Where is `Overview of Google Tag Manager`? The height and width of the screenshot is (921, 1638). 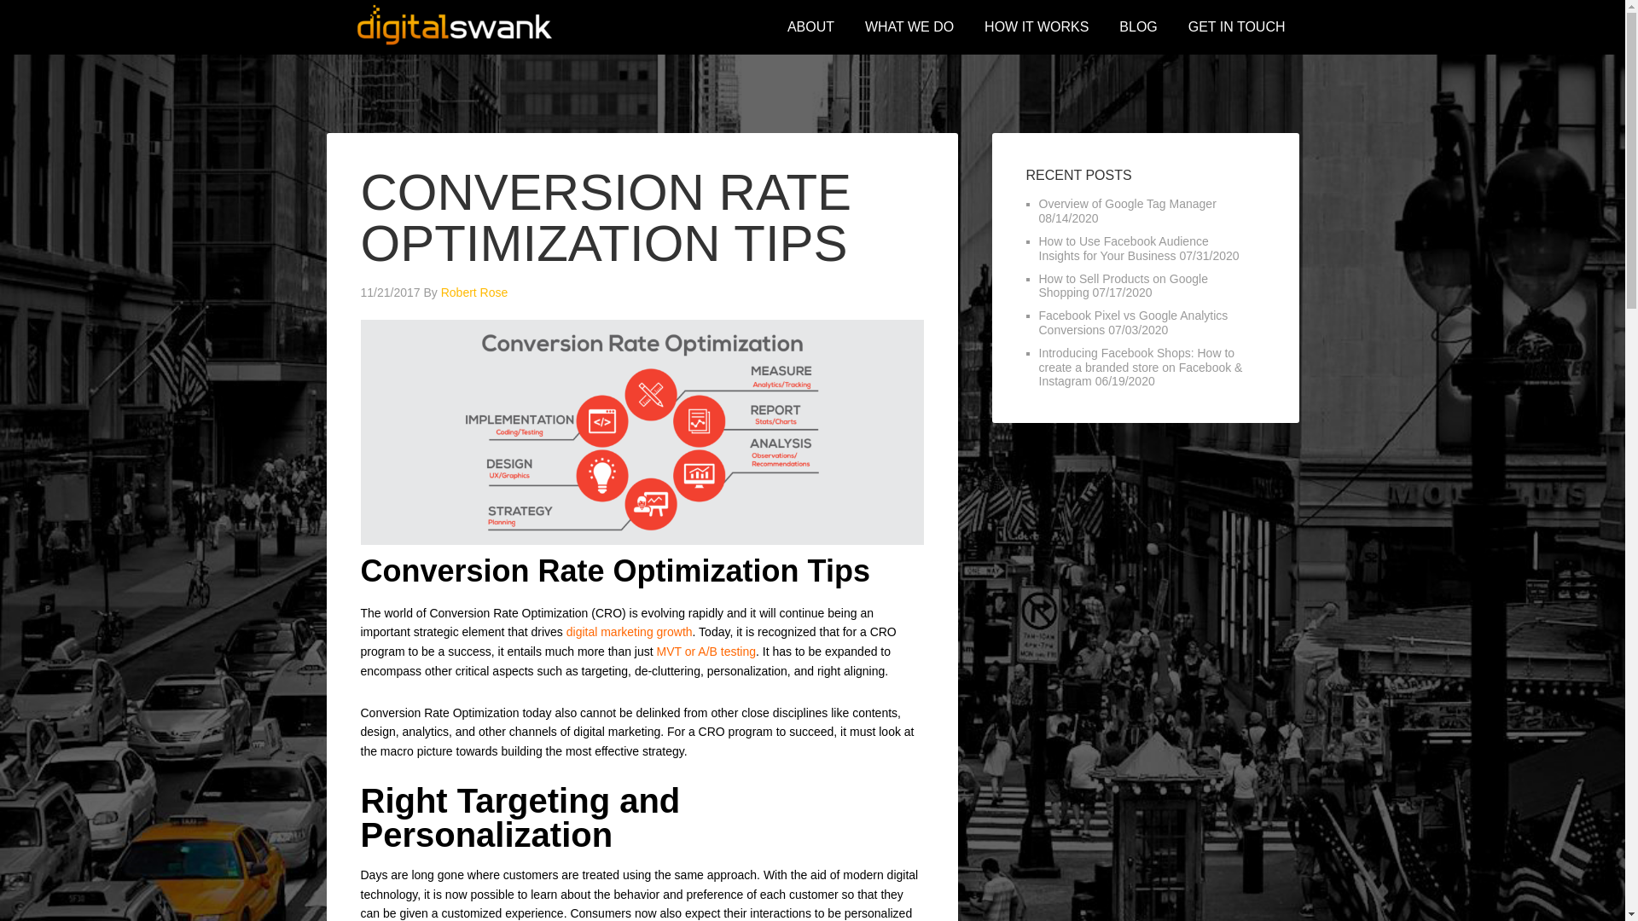
Overview of Google Tag Manager is located at coordinates (1128, 204).